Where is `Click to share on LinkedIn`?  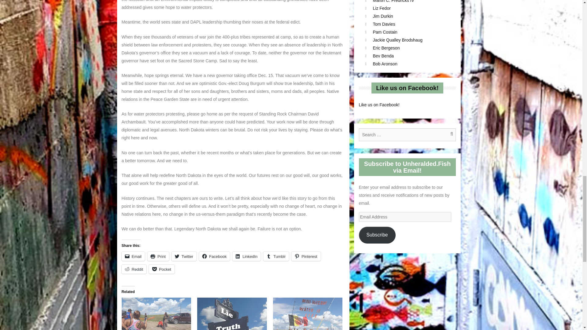
Click to share on LinkedIn is located at coordinates (246, 256).